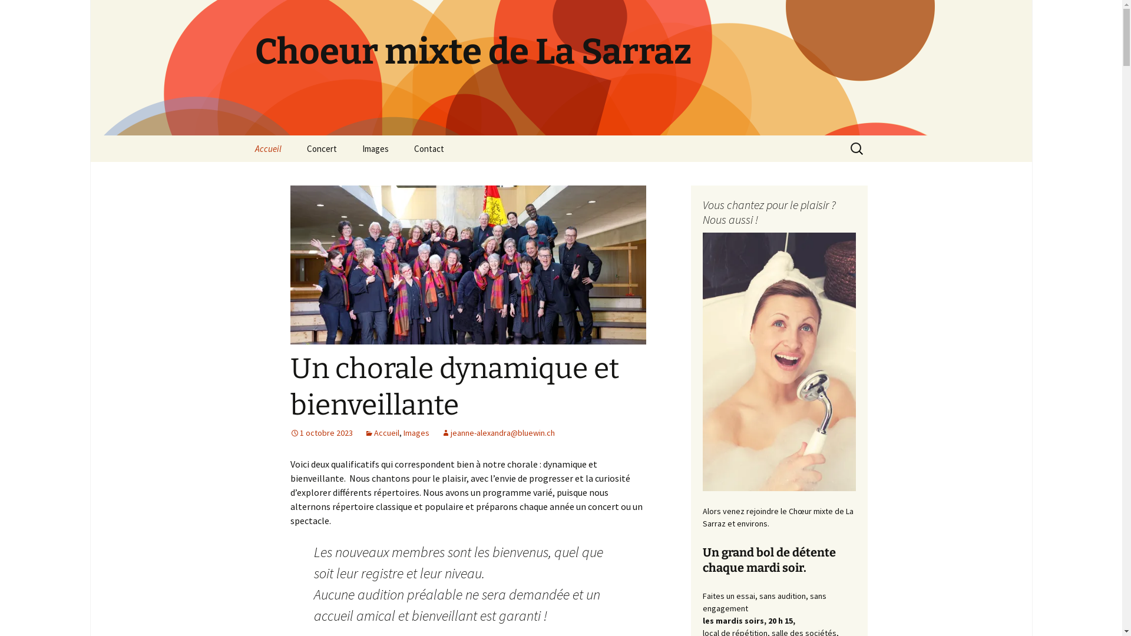  What do you see at coordinates (14, 13) in the screenshot?
I see `Rechercher` at bounding box center [14, 13].